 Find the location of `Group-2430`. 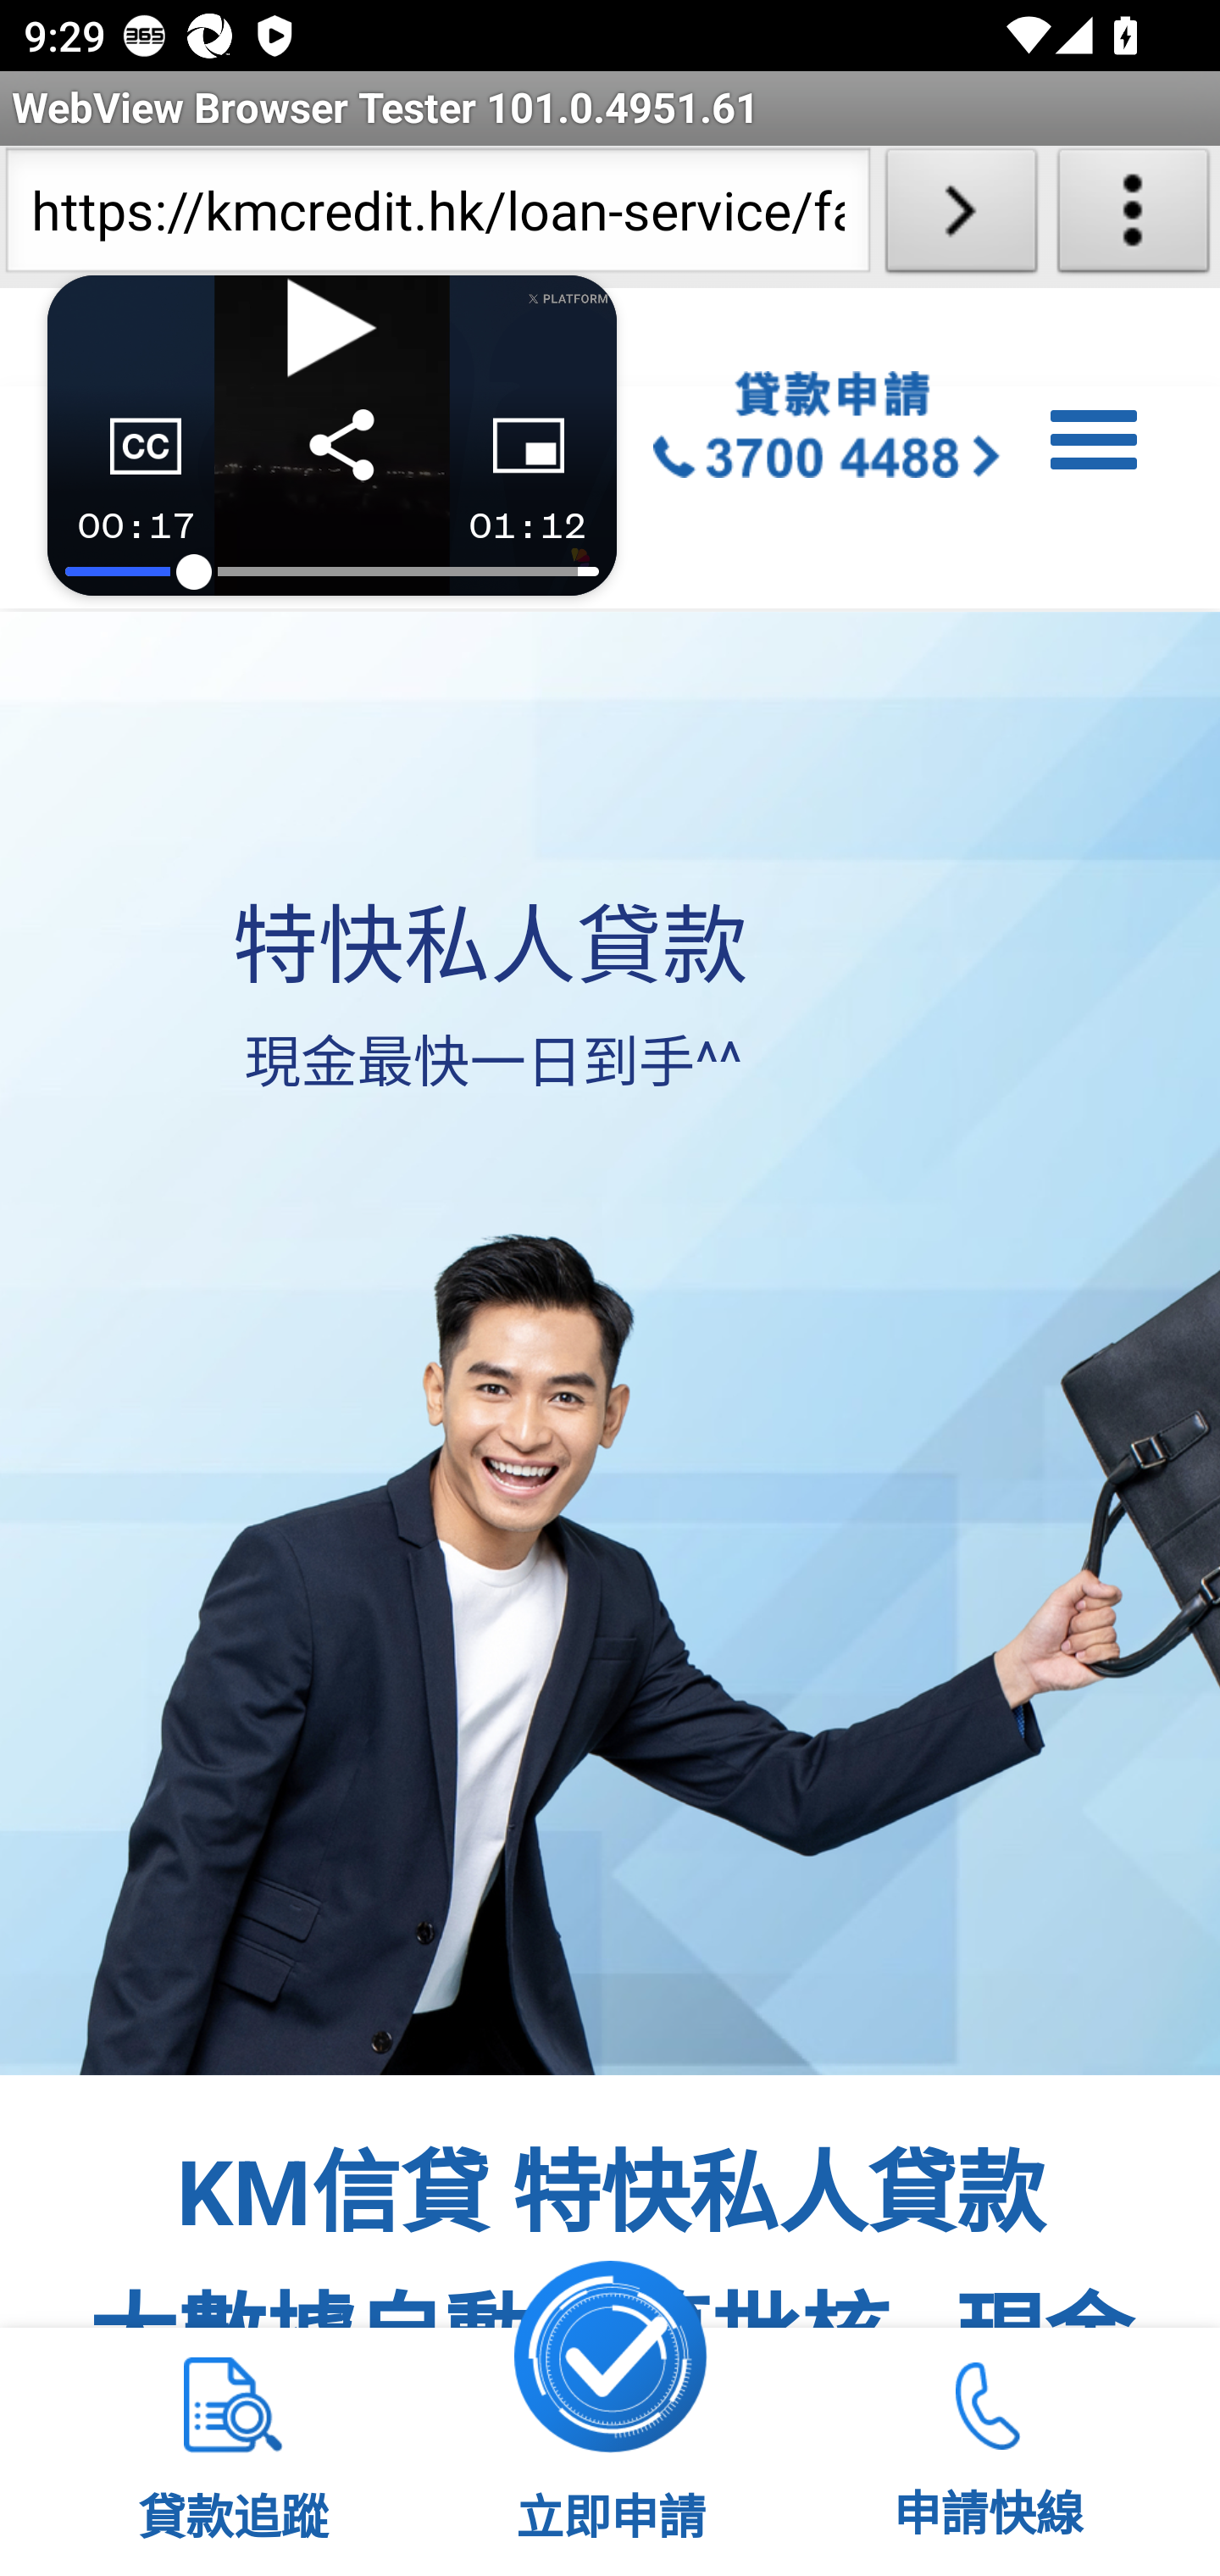

Group-2430 is located at coordinates (827, 430).